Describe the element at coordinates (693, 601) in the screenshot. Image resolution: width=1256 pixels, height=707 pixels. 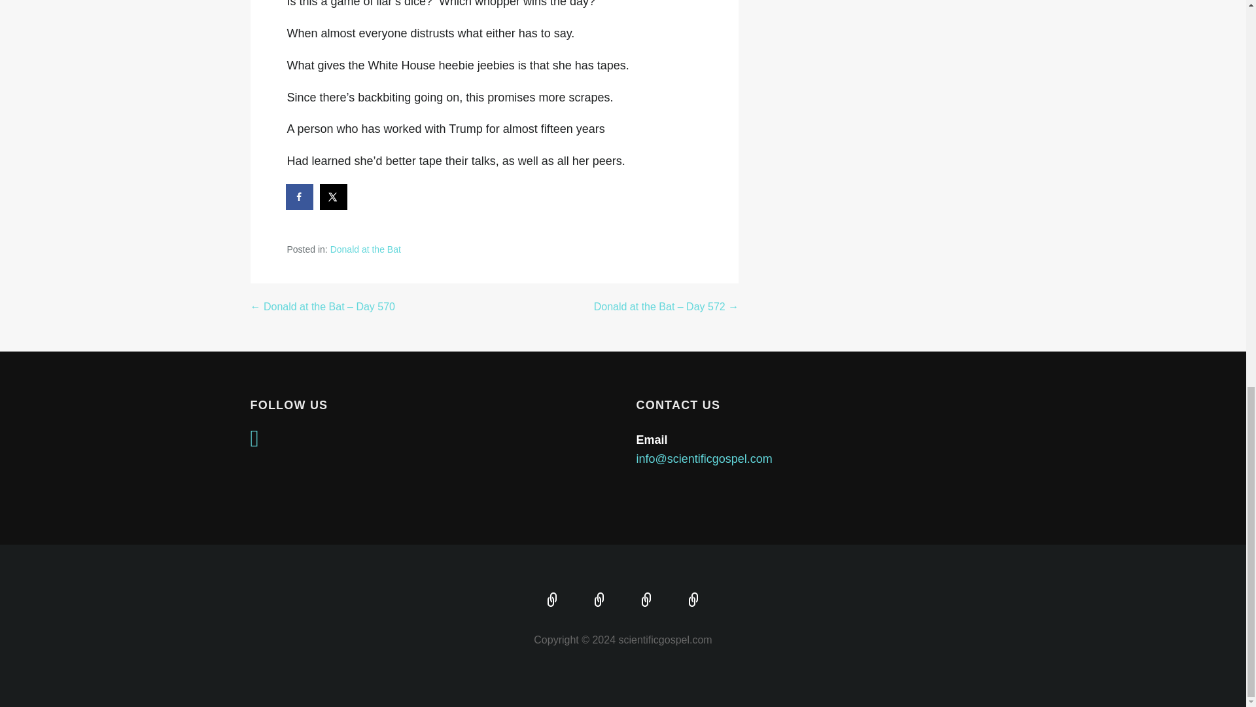
I see `Blog` at that location.